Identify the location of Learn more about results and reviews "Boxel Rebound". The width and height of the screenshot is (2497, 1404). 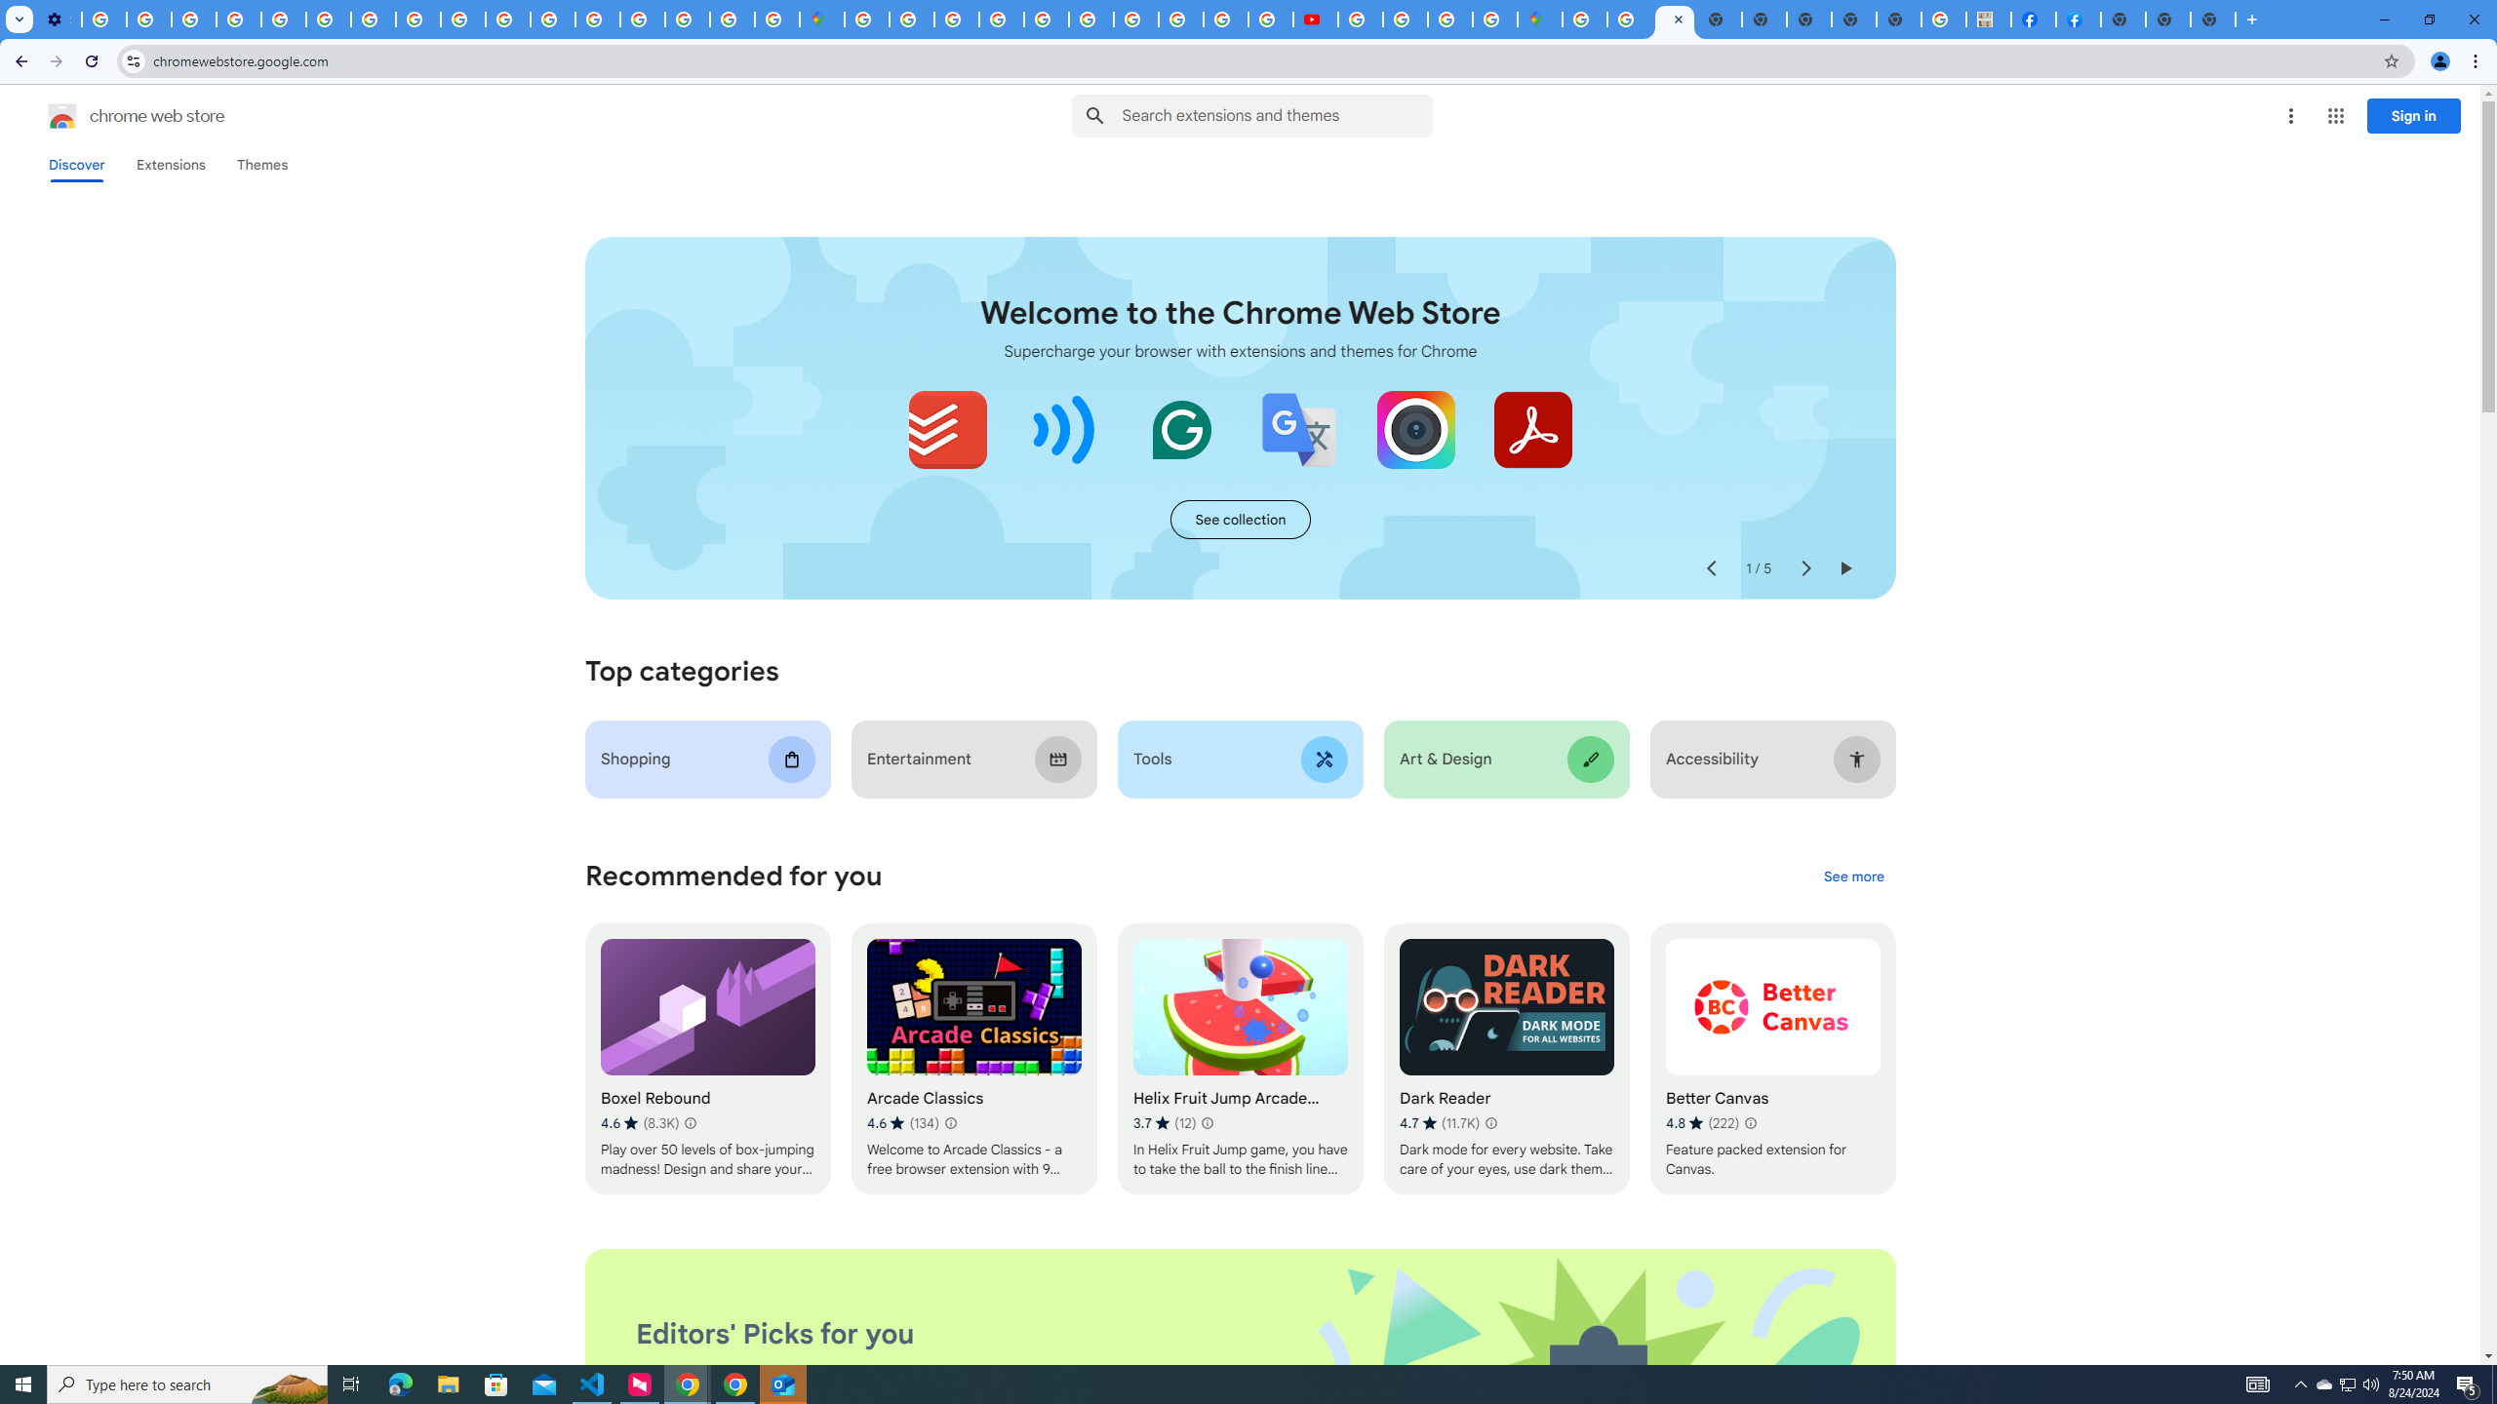
(691, 1123).